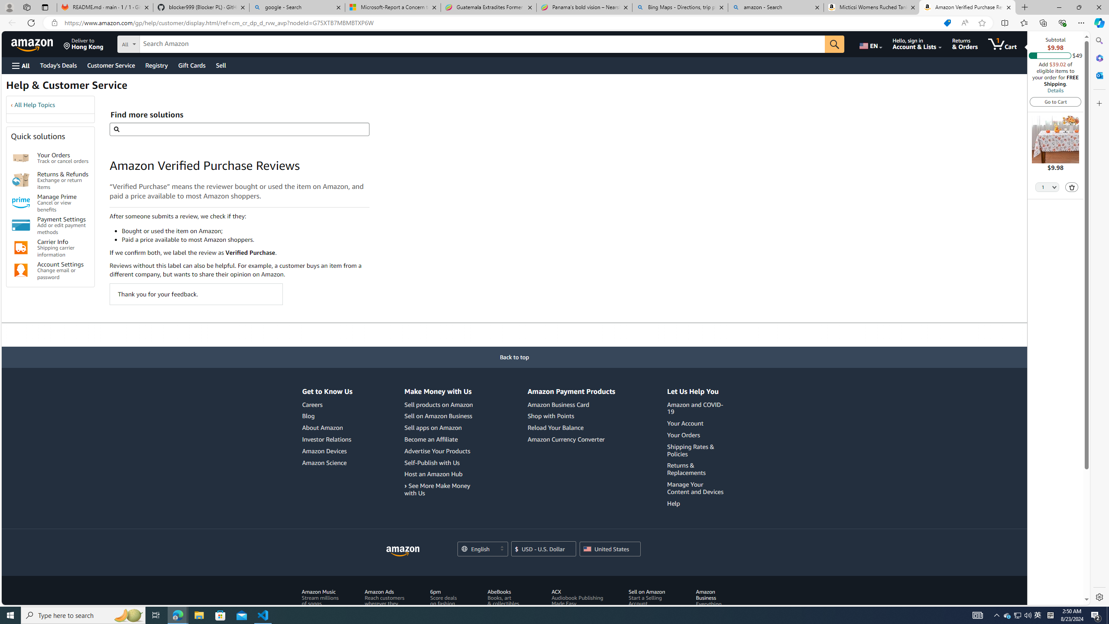 This screenshot has height=624, width=1109. Describe the element at coordinates (917, 44) in the screenshot. I see `Hello, sign in Account & Lists` at that location.